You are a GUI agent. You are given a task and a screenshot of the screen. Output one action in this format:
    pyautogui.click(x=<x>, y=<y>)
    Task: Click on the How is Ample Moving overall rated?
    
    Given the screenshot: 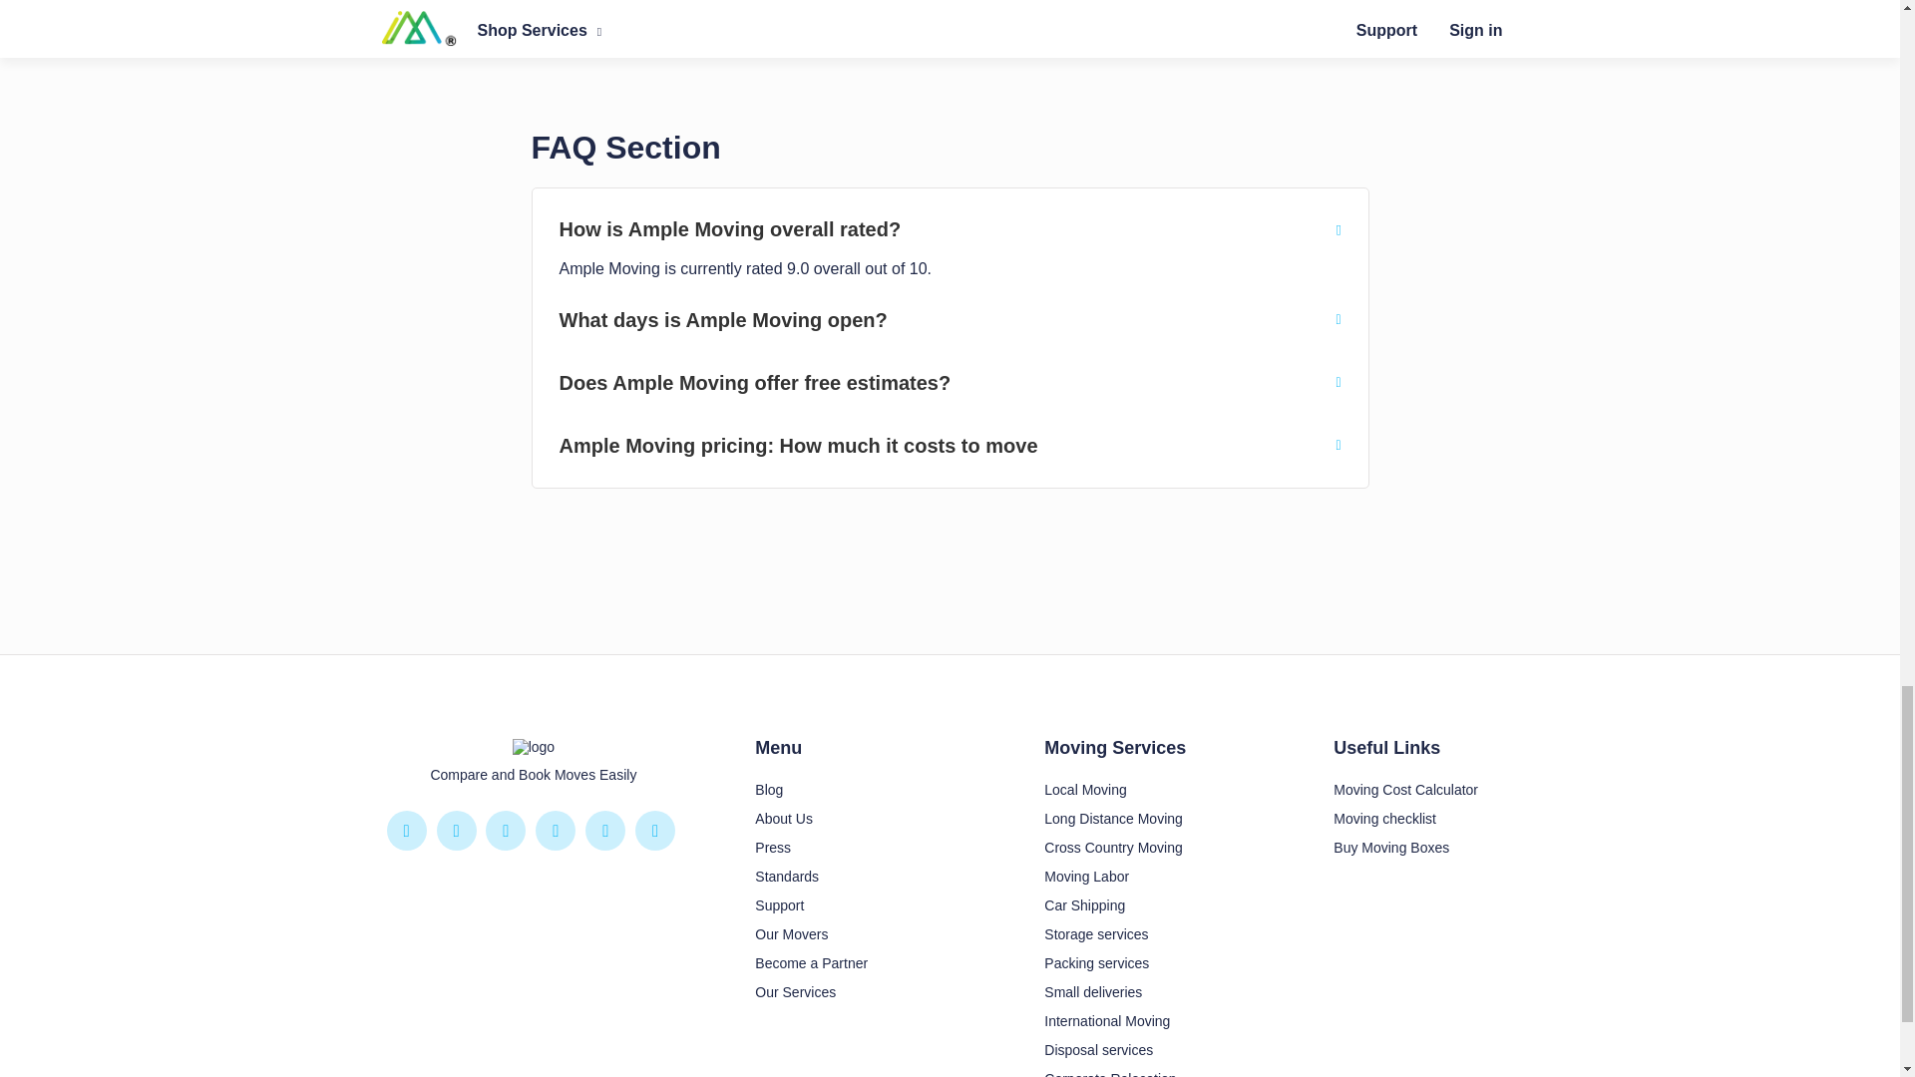 What is the action you would take?
    pyautogui.click(x=950, y=229)
    